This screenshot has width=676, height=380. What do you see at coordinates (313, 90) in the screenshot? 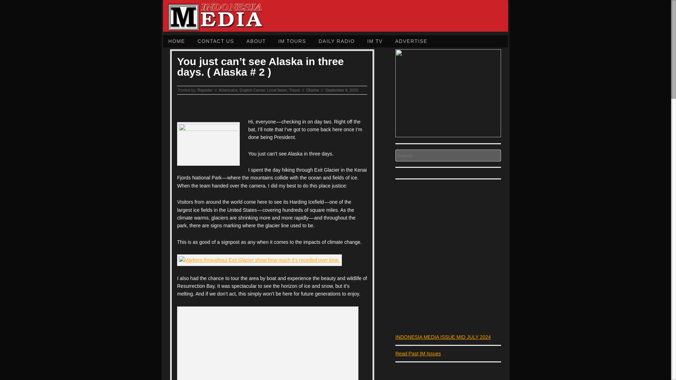
I see `Obama` at bounding box center [313, 90].